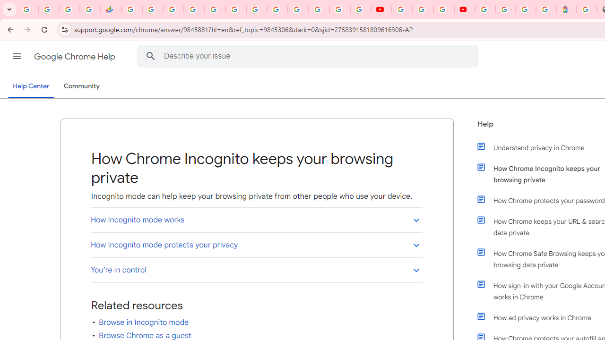 The image size is (605, 340). Describe the element at coordinates (277, 9) in the screenshot. I see `YouTube` at that location.